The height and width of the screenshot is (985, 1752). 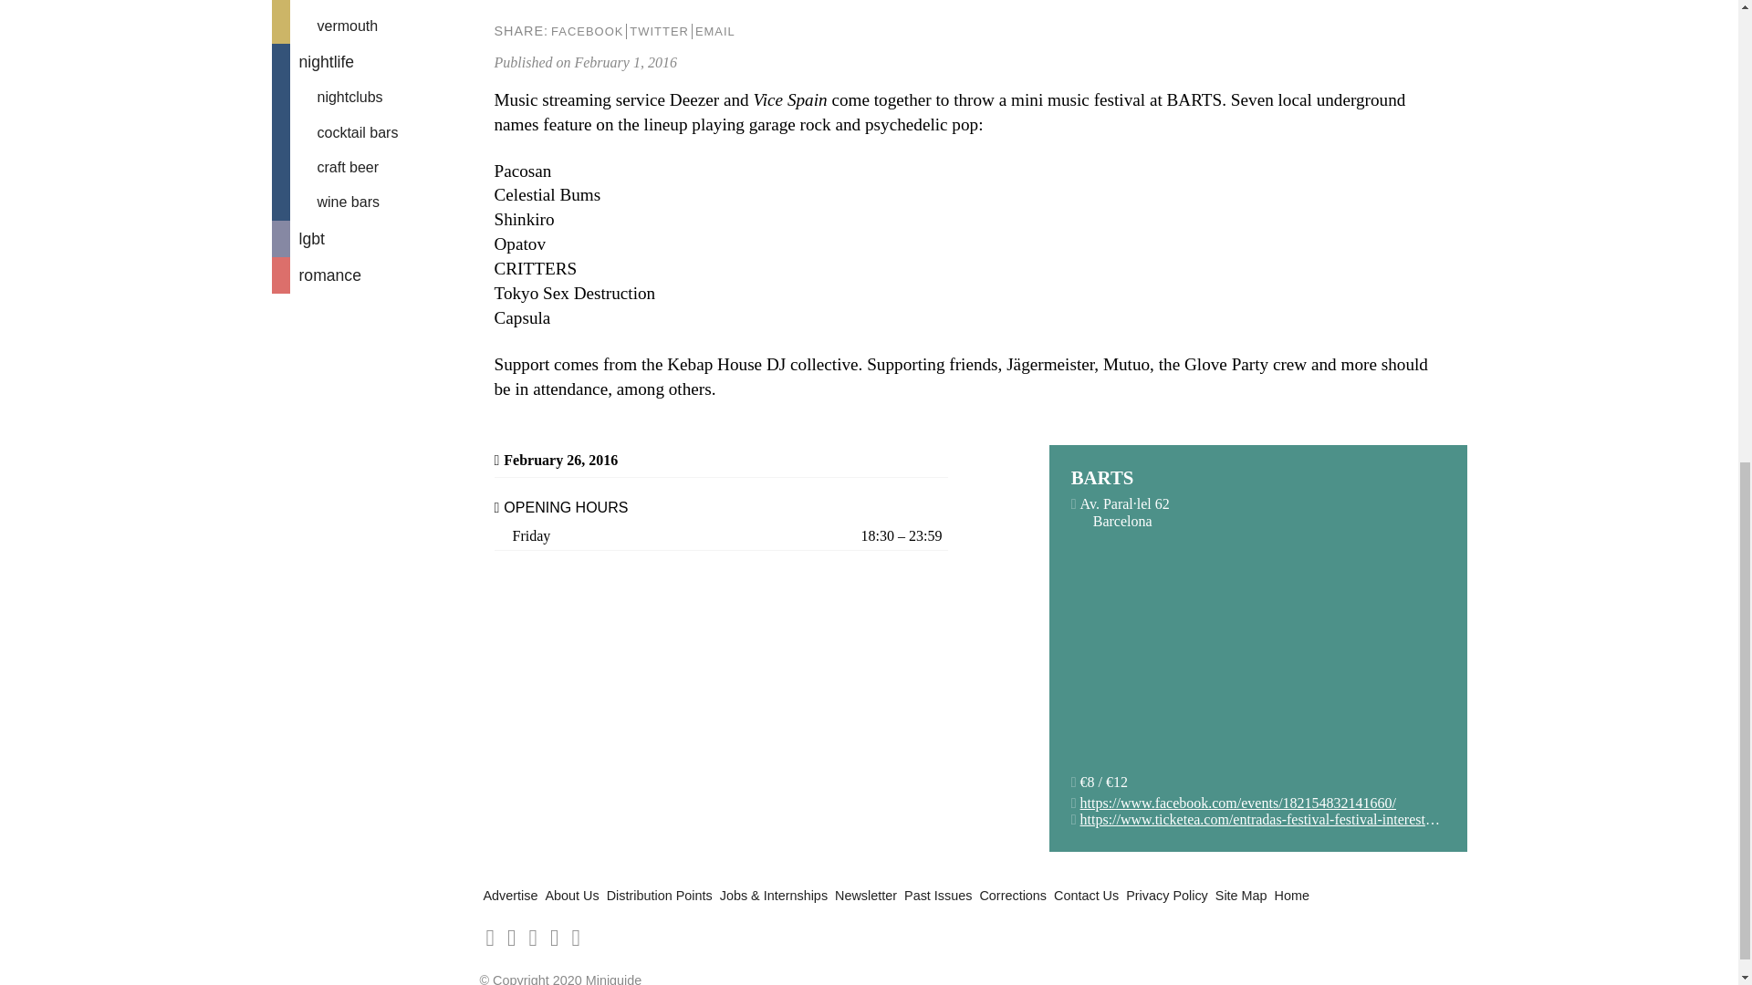 What do you see at coordinates (533, 938) in the screenshot?
I see `Facebook - Miniguide` at bounding box center [533, 938].